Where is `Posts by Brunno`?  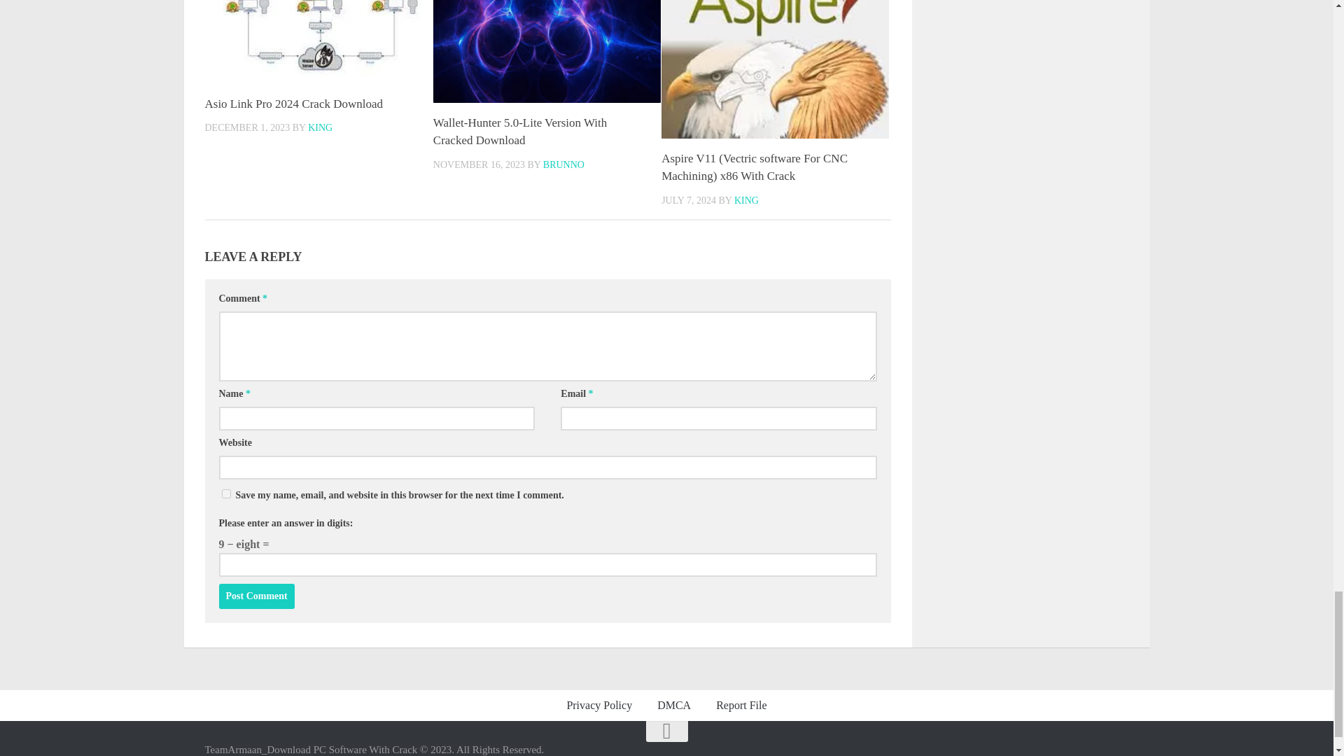
Posts by Brunno is located at coordinates (563, 164).